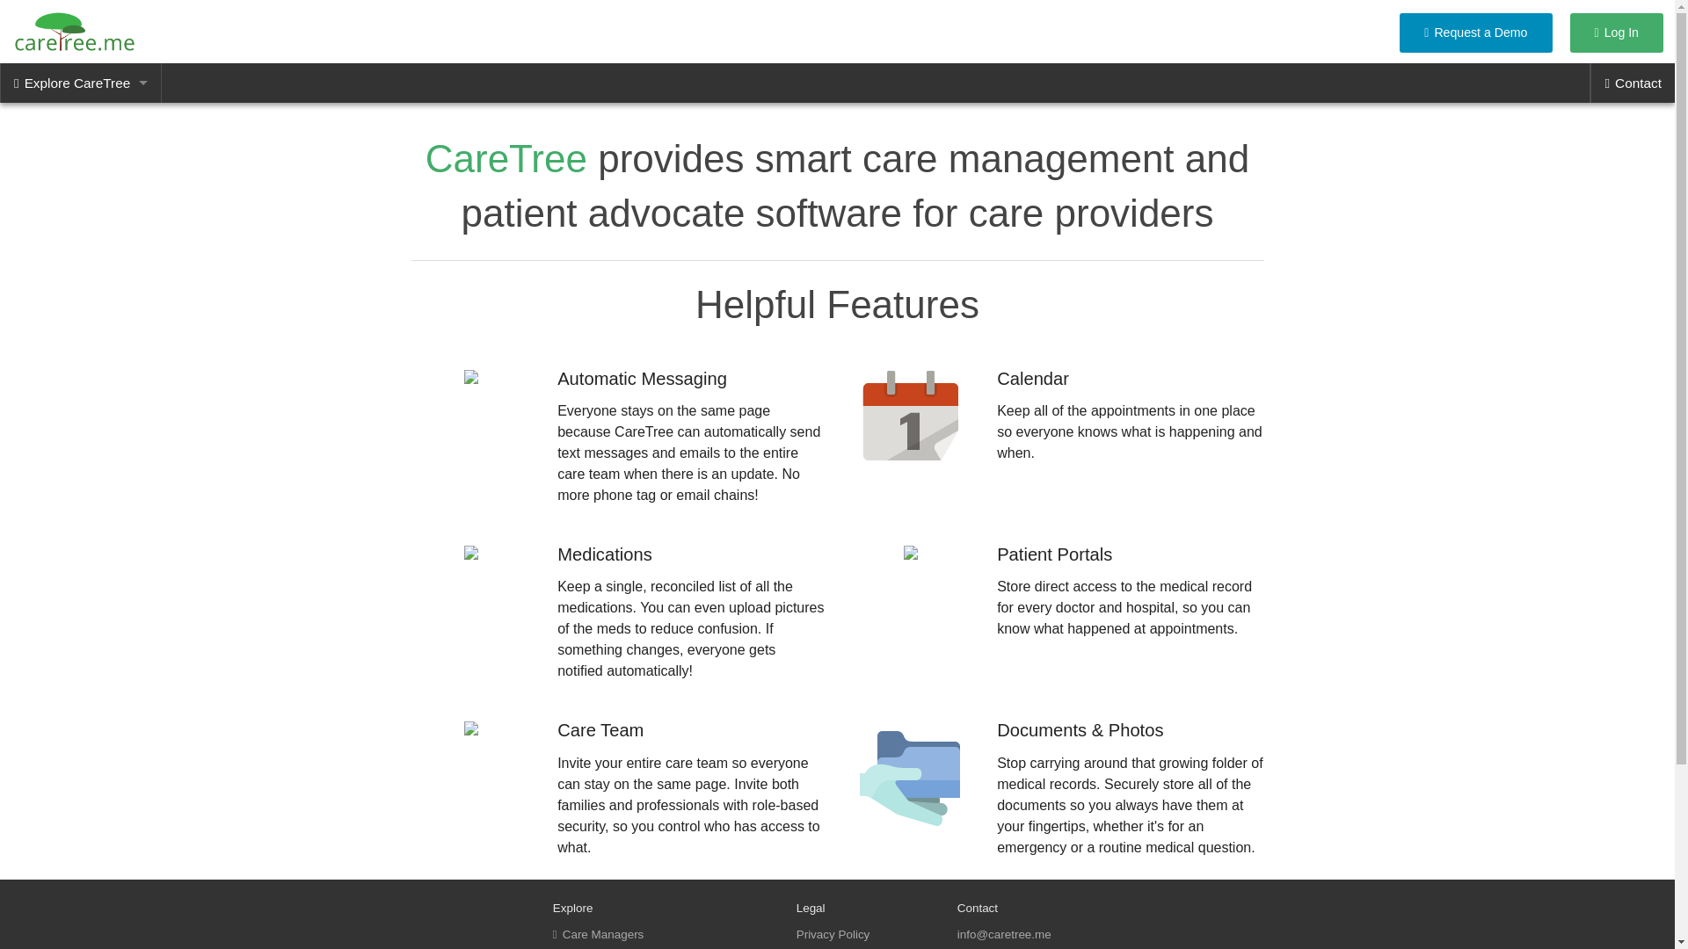  What do you see at coordinates (1617, 33) in the screenshot?
I see `Log In` at bounding box center [1617, 33].